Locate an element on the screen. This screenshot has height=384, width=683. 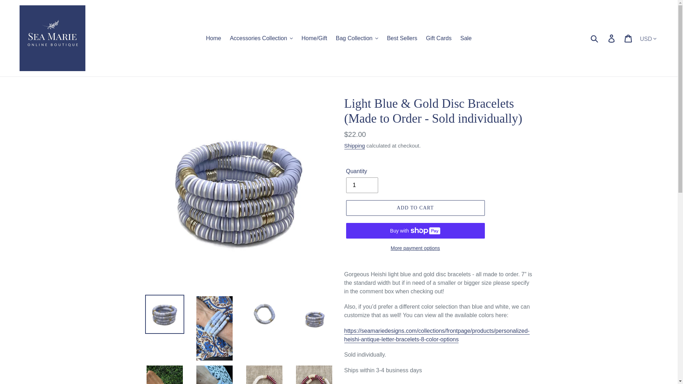
Home is located at coordinates (213, 38).